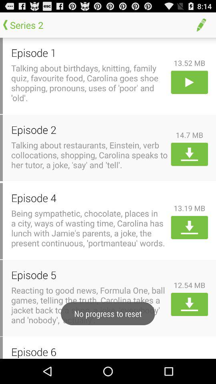 This screenshot has width=216, height=384. I want to click on click item next to the 12.54 mb icon, so click(90, 274).